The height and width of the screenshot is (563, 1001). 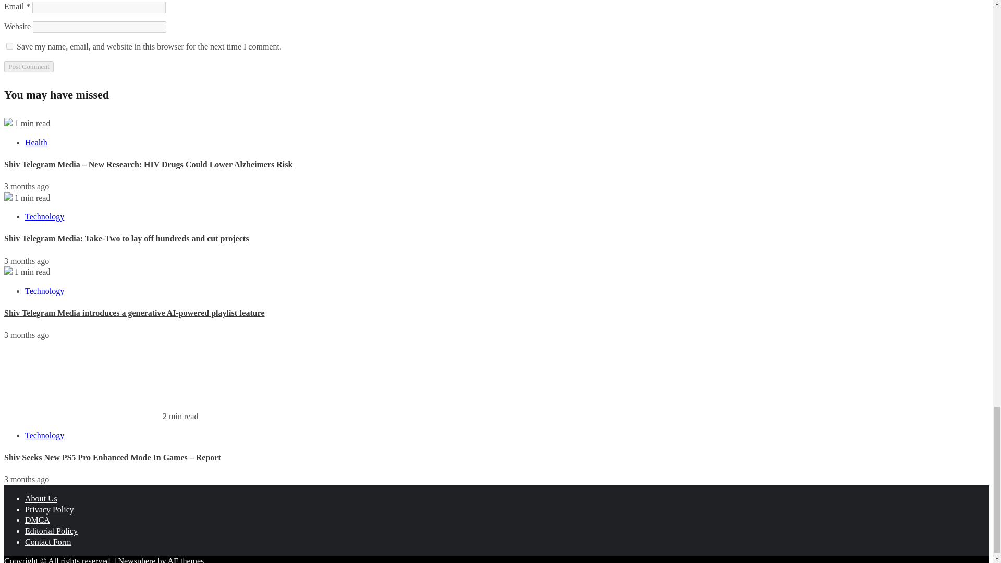 I want to click on Health, so click(x=36, y=142).